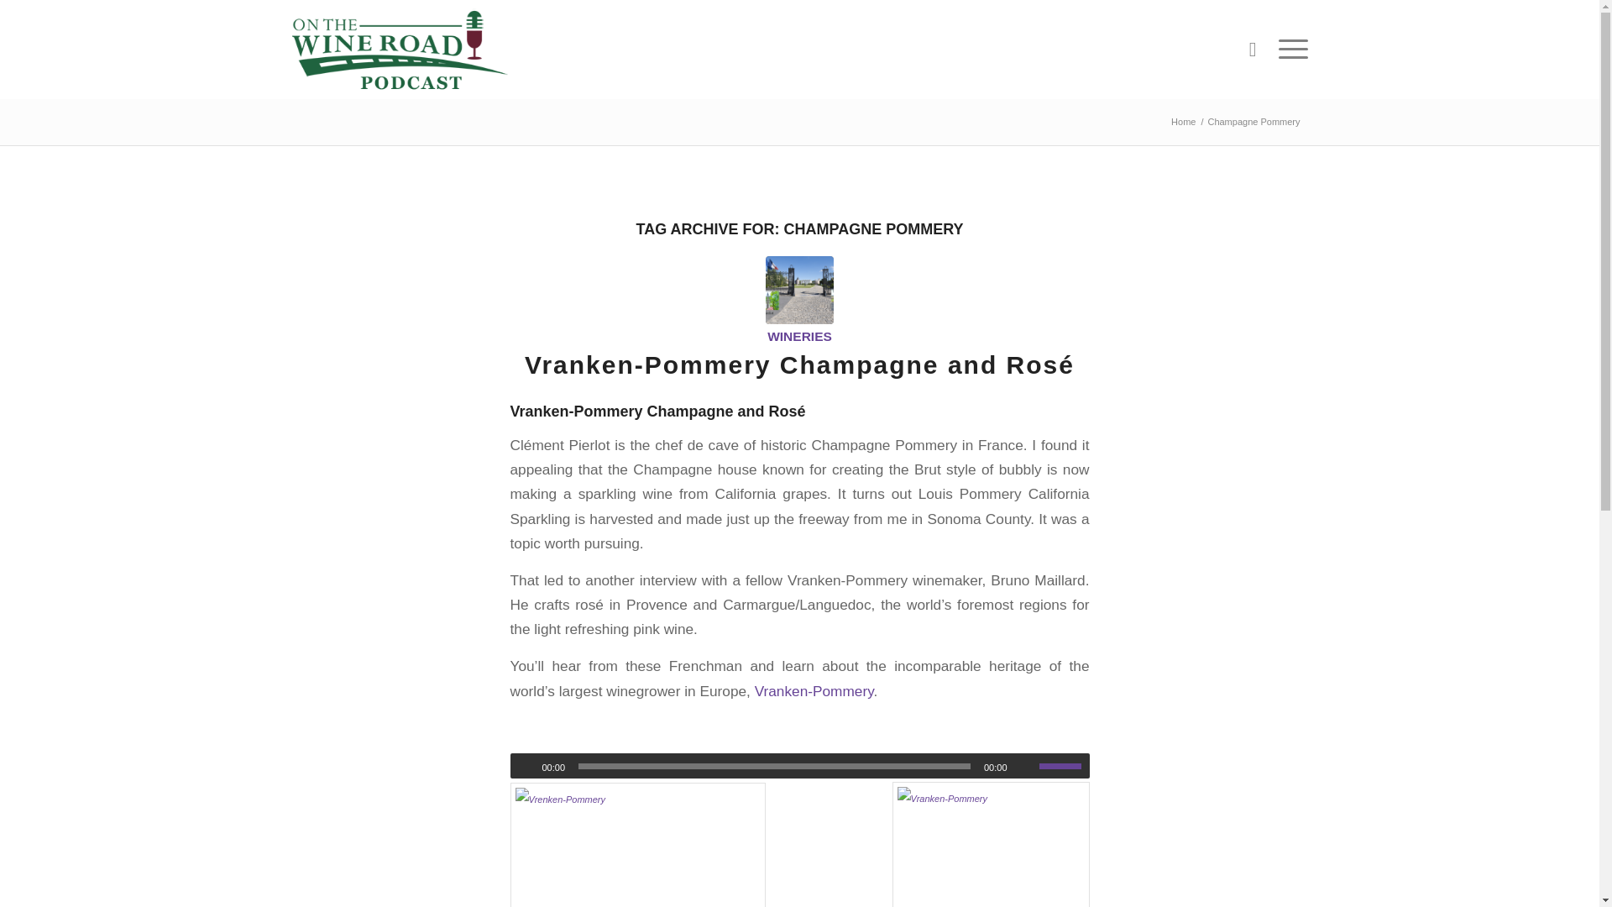 Image resolution: width=1612 pixels, height=907 pixels. I want to click on Podcast Logo for website copy, so click(400, 49).